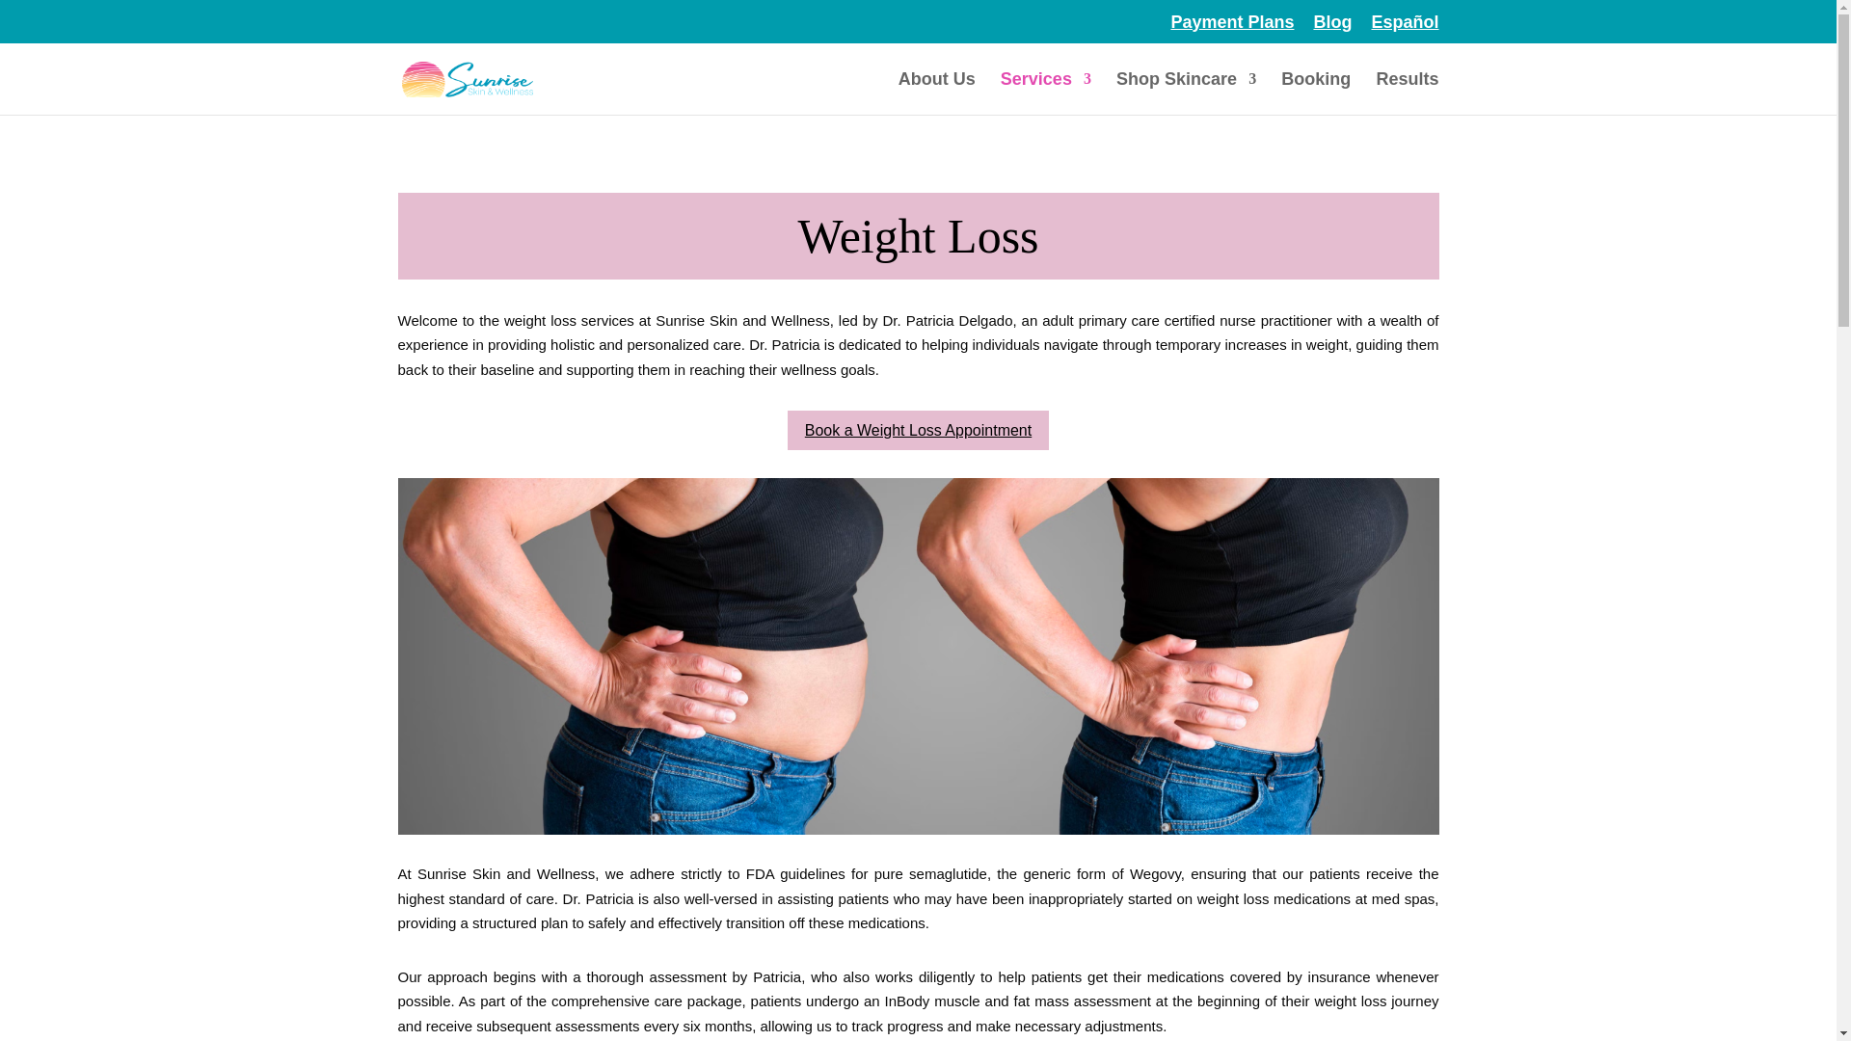 This screenshot has height=1041, width=1851. What do you see at coordinates (918, 829) in the screenshot?
I see `results weight loss` at bounding box center [918, 829].